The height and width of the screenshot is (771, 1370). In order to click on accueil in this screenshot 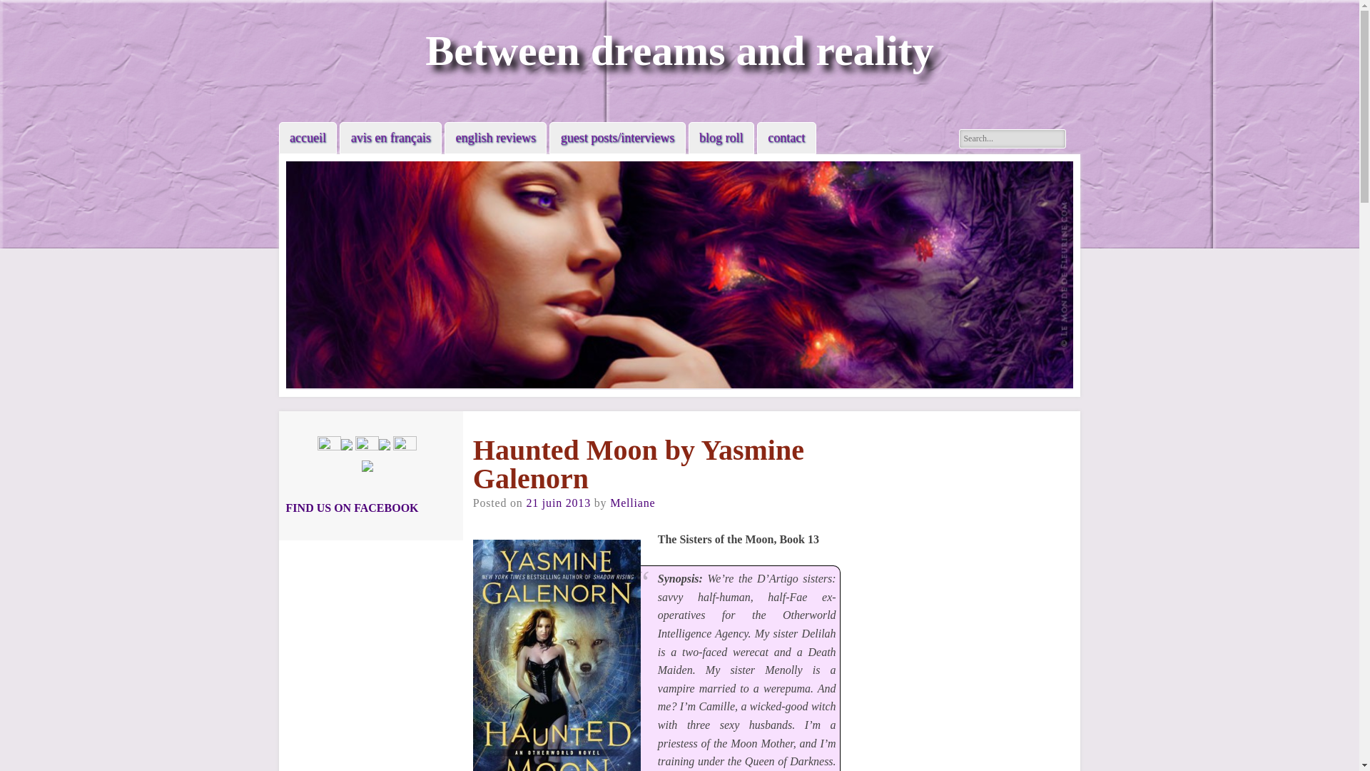, I will do `click(308, 137)`.